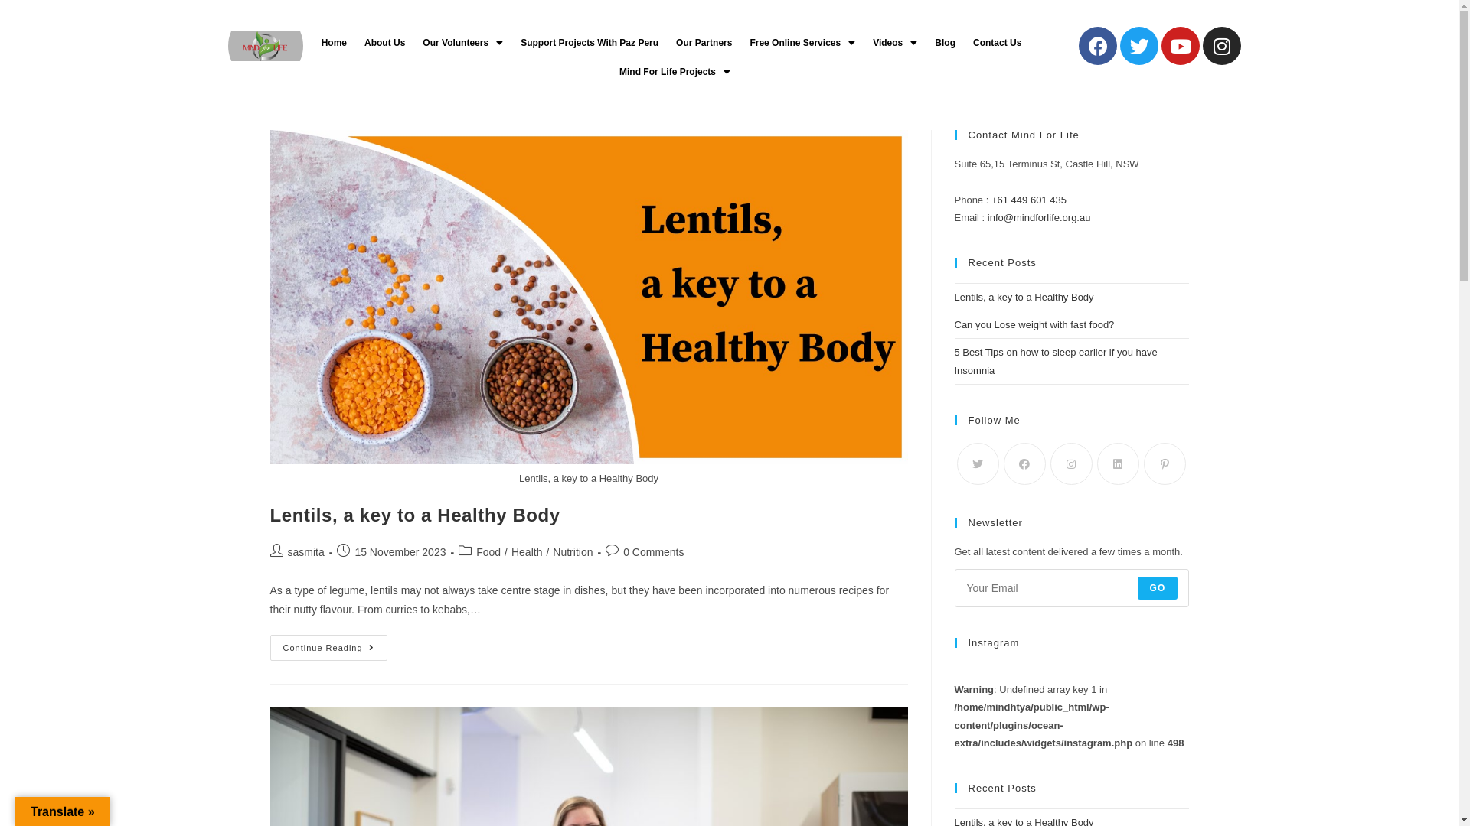  What do you see at coordinates (488, 552) in the screenshot?
I see `Food` at bounding box center [488, 552].